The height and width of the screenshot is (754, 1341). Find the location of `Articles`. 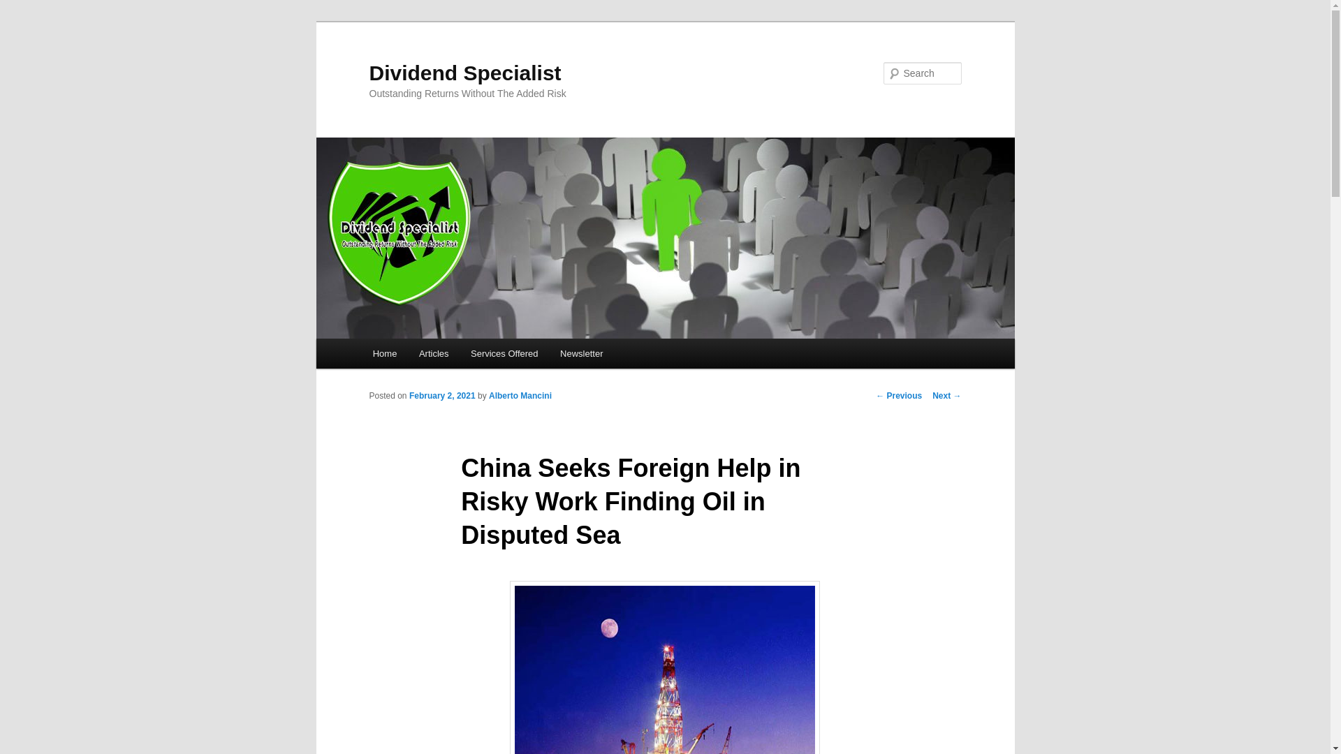

Articles is located at coordinates (433, 353).